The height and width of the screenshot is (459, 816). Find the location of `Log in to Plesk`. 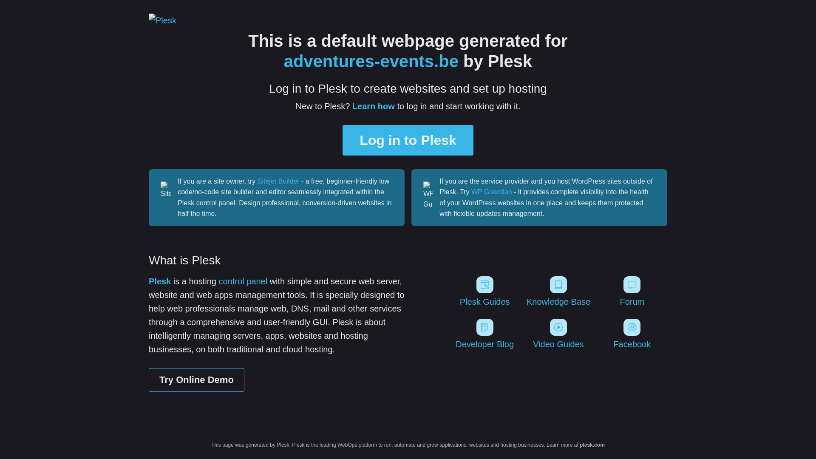

Log in to Plesk is located at coordinates (408, 140).